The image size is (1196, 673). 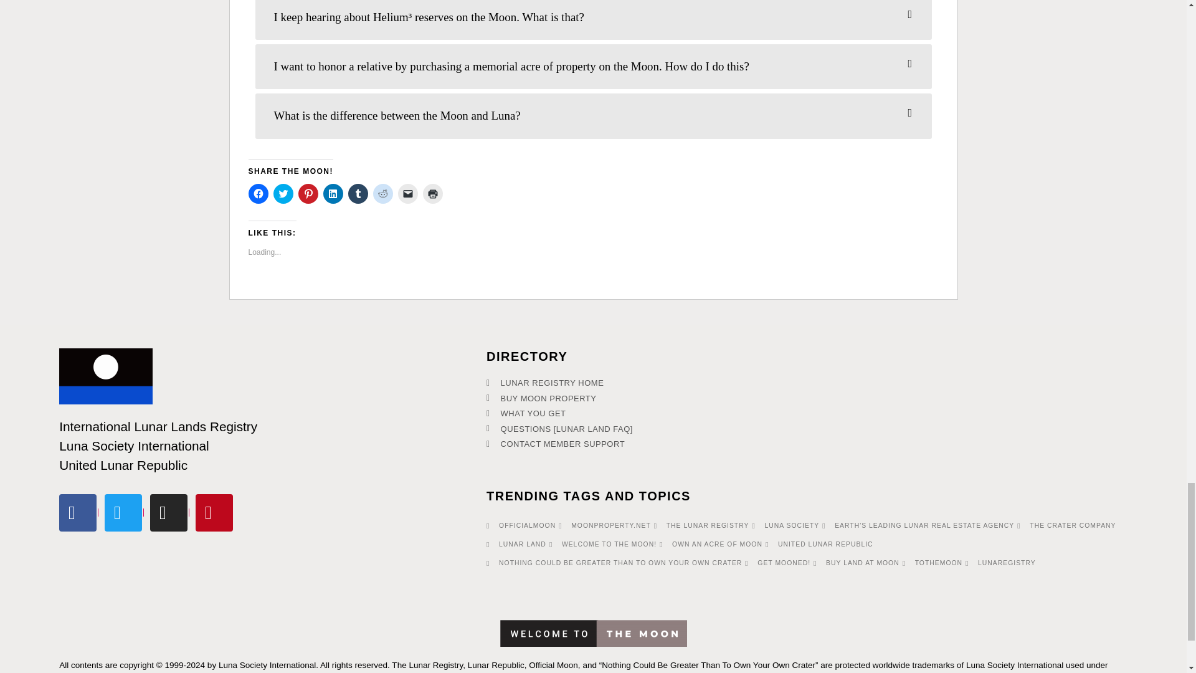 I want to click on Click to share on Tumblr, so click(x=358, y=193).